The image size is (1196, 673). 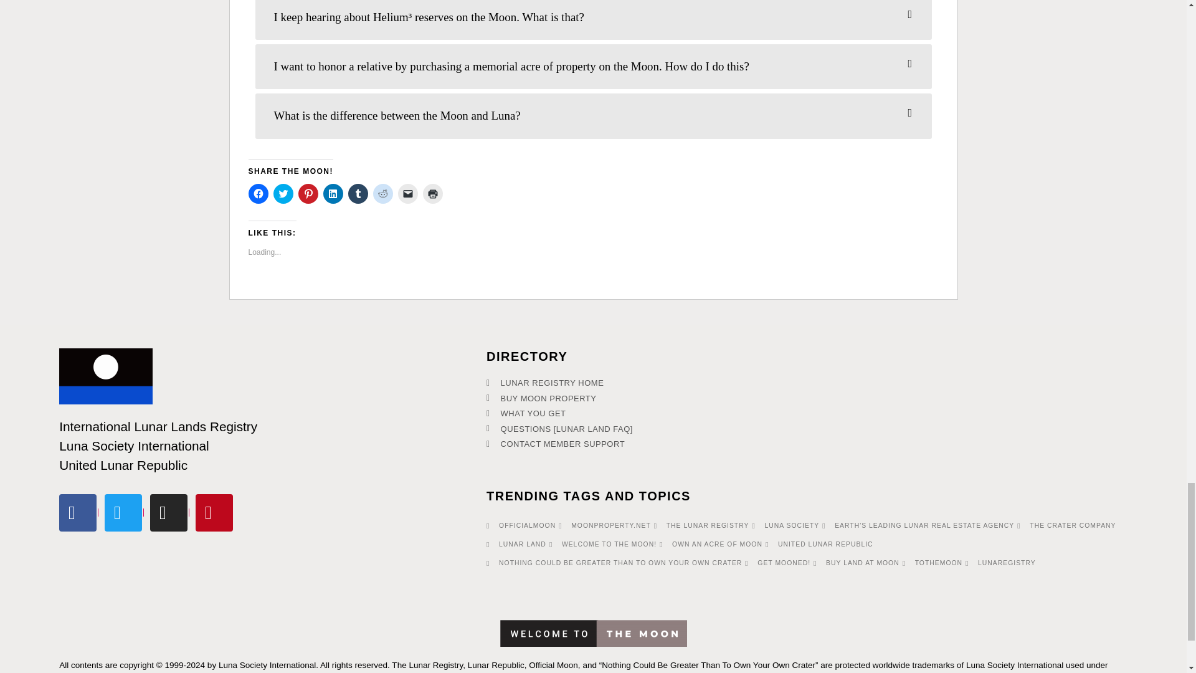 I want to click on Click to share on Tumblr, so click(x=358, y=193).